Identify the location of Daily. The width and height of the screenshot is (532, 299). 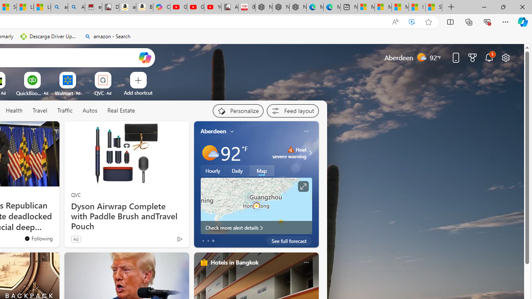
(237, 171).